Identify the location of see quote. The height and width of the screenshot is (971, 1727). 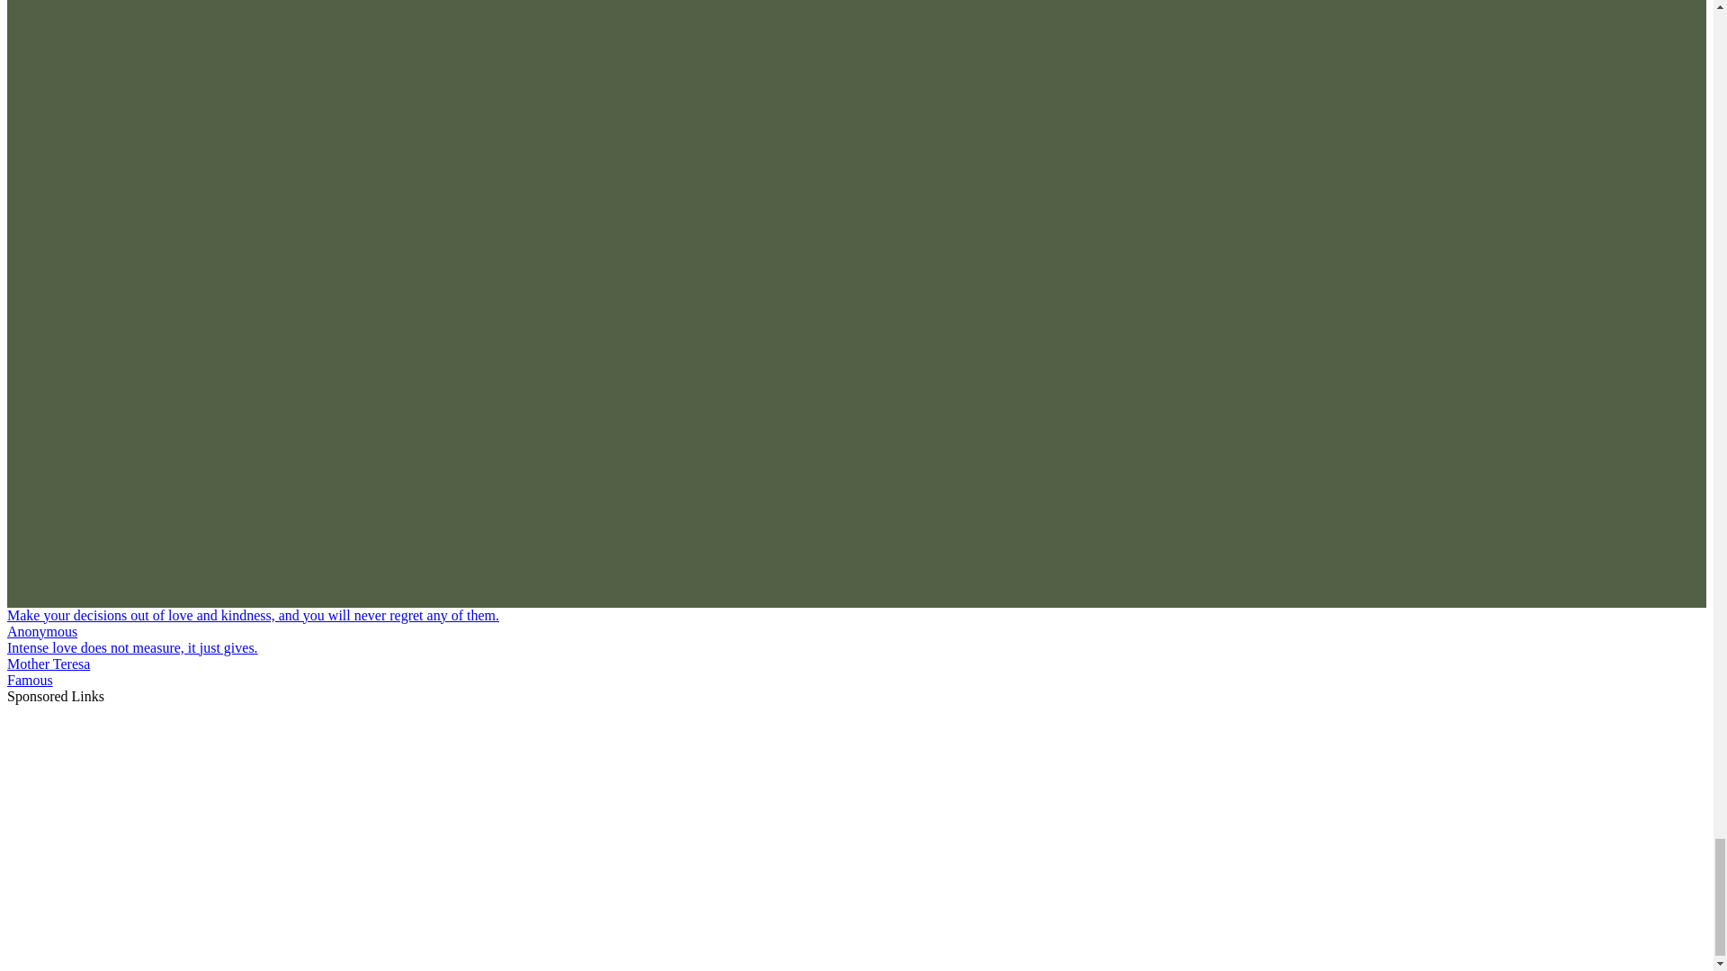
(131, 647).